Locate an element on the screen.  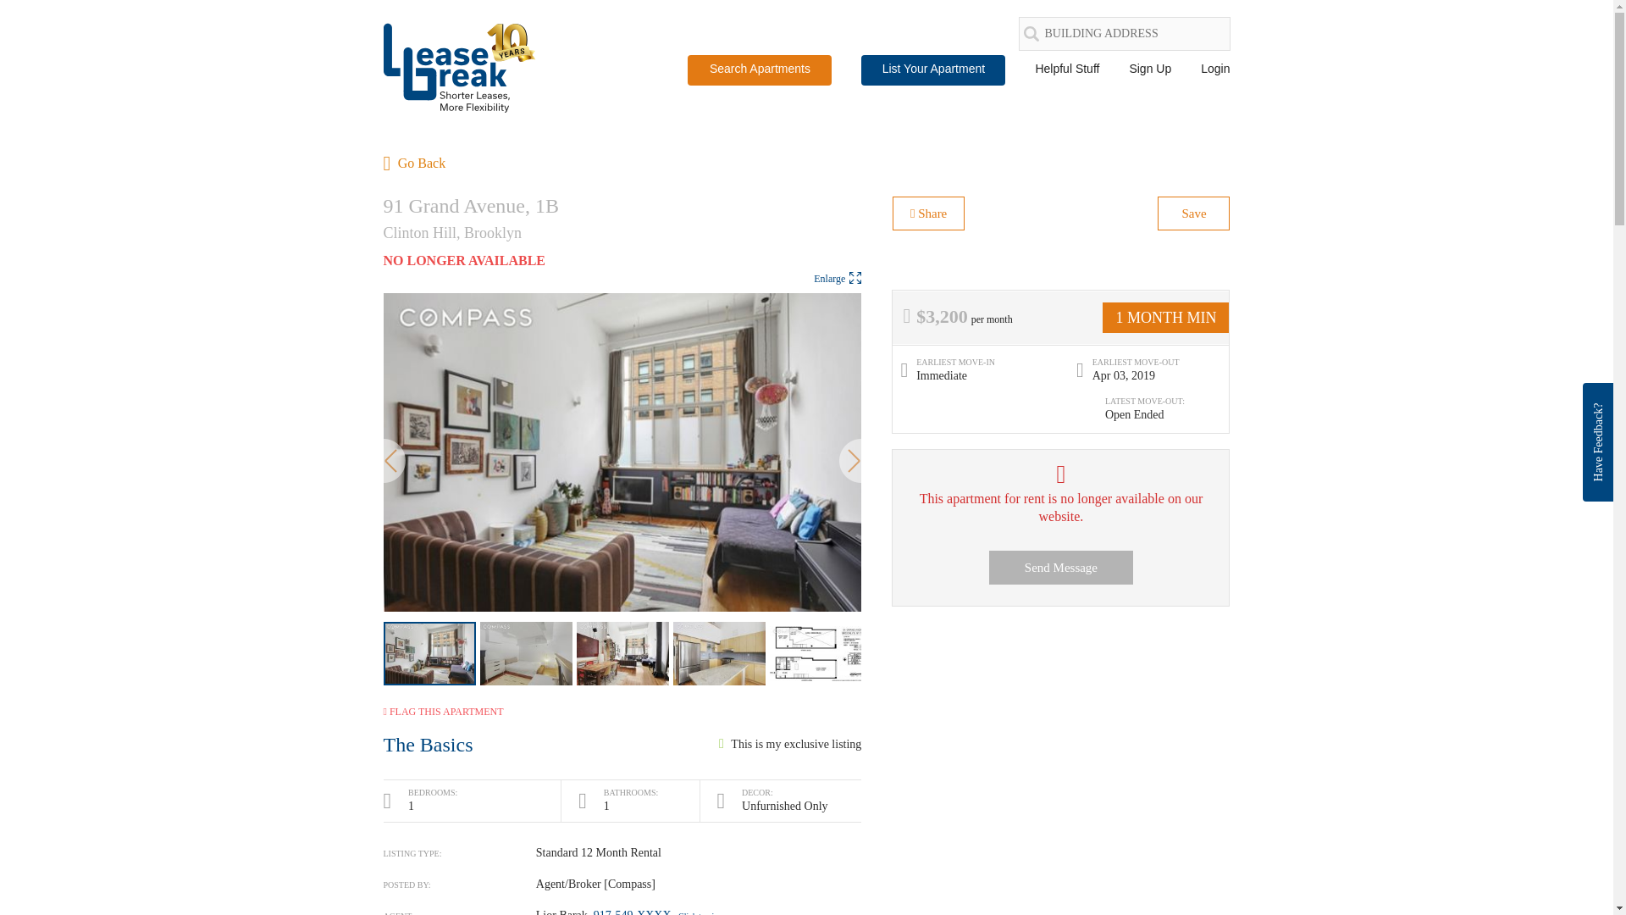
Helpful Stuff is located at coordinates (1066, 68).